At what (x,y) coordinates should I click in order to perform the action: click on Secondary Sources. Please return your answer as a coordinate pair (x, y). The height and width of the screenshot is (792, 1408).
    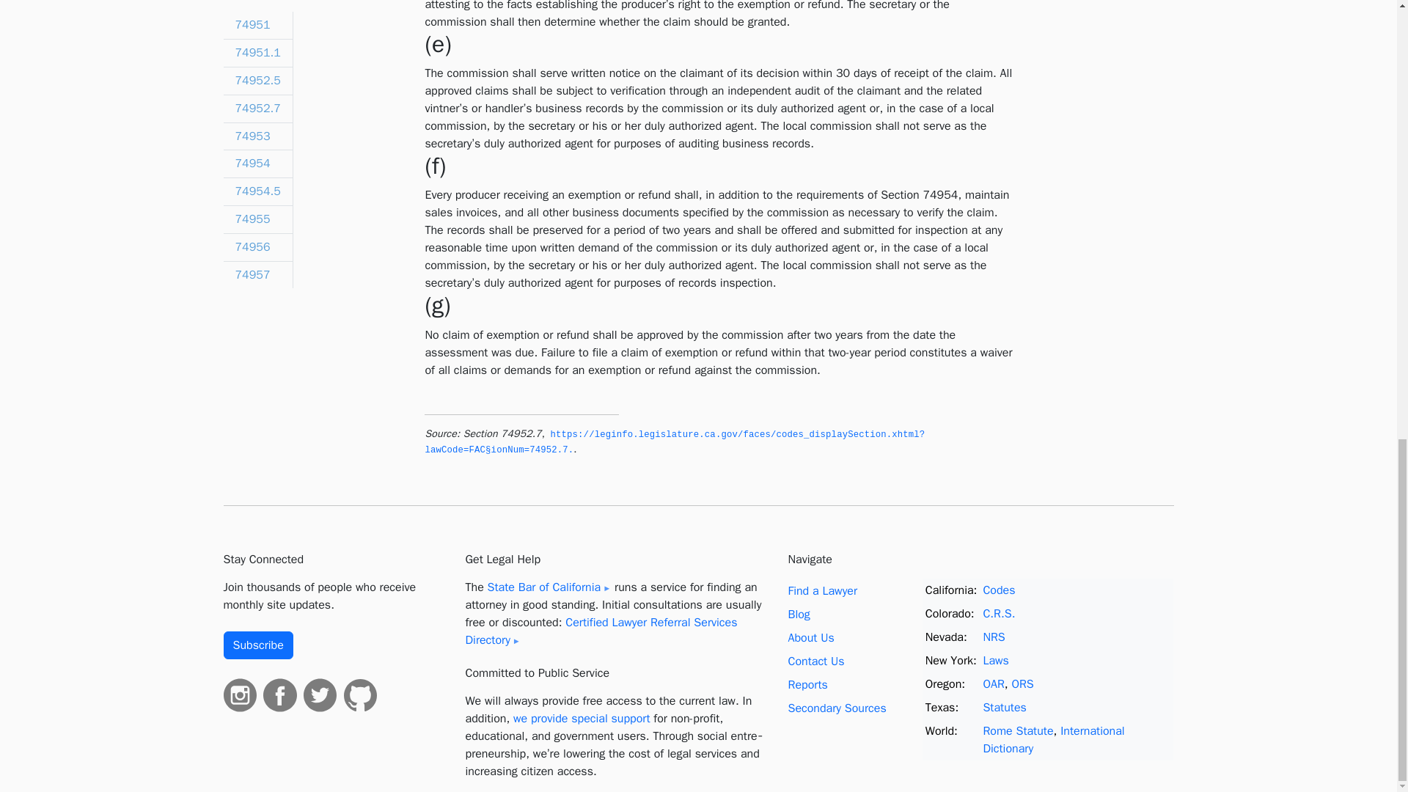
    Looking at the image, I should click on (836, 708).